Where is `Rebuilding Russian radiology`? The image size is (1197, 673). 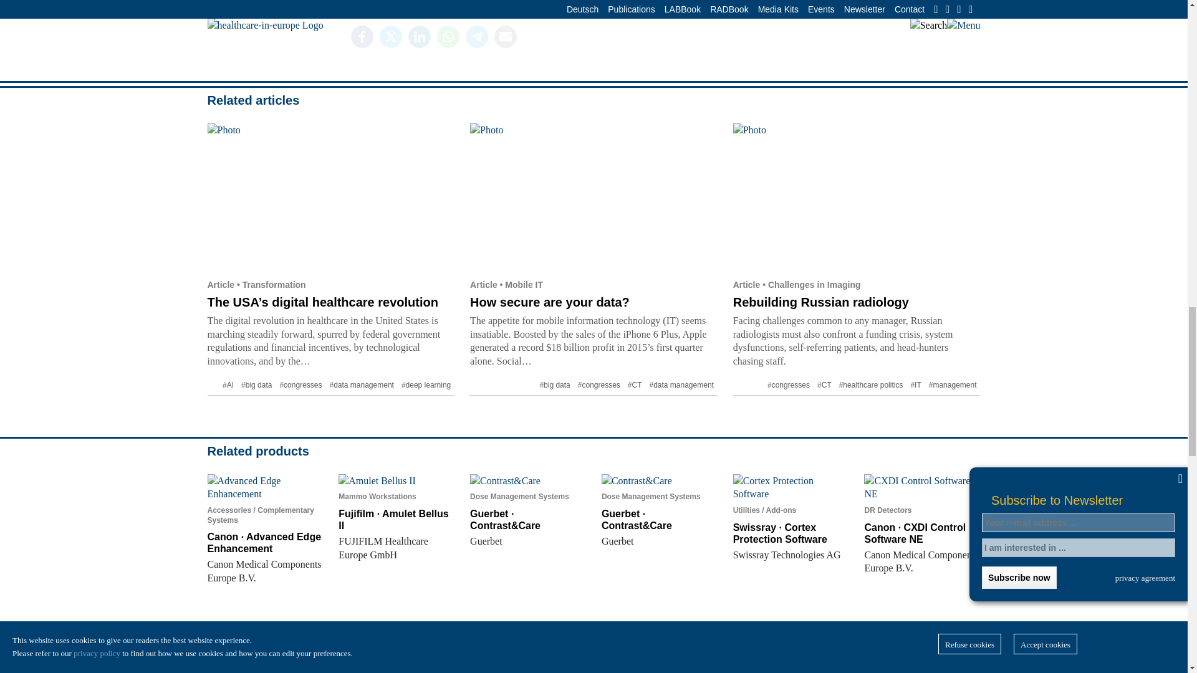
Rebuilding Russian radiology is located at coordinates (820, 302).